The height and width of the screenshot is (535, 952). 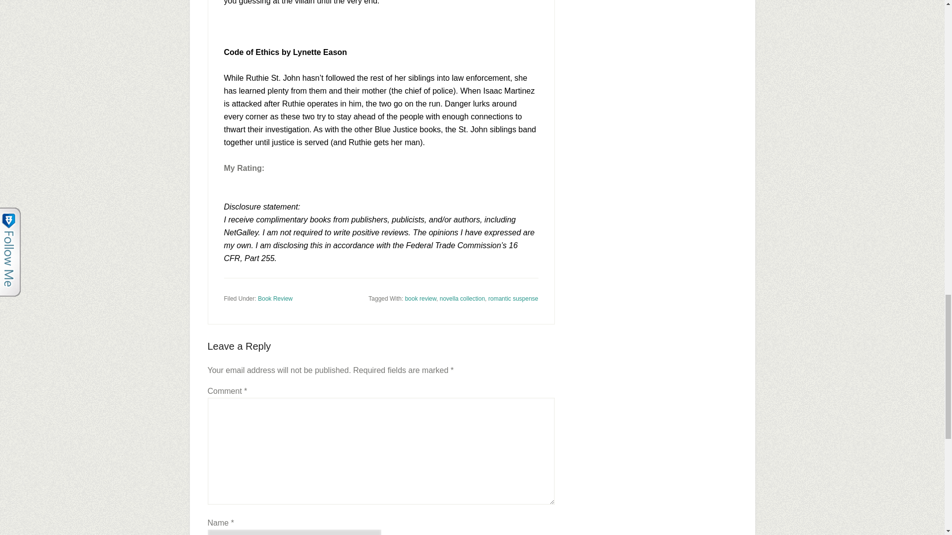 I want to click on book review, so click(x=420, y=299).